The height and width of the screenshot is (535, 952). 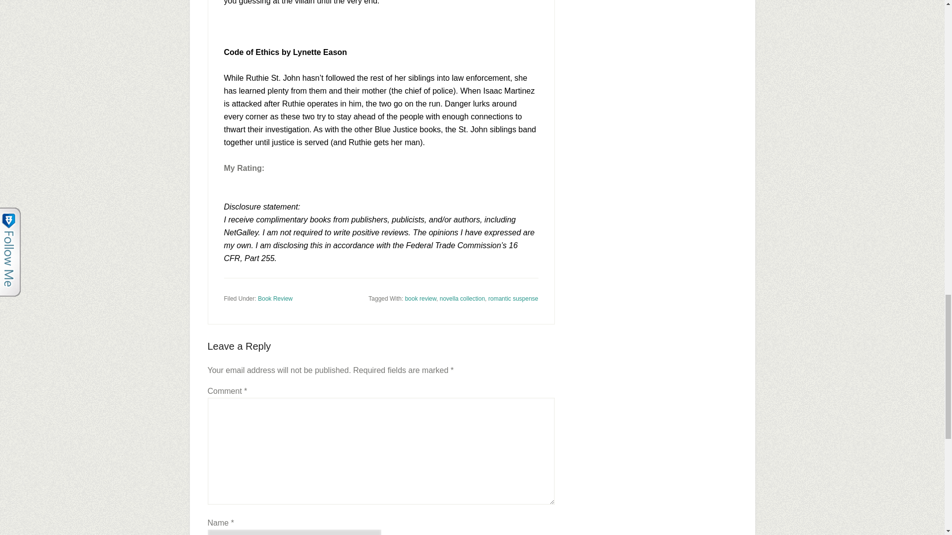 I want to click on book review, so click(x=420, y=299).